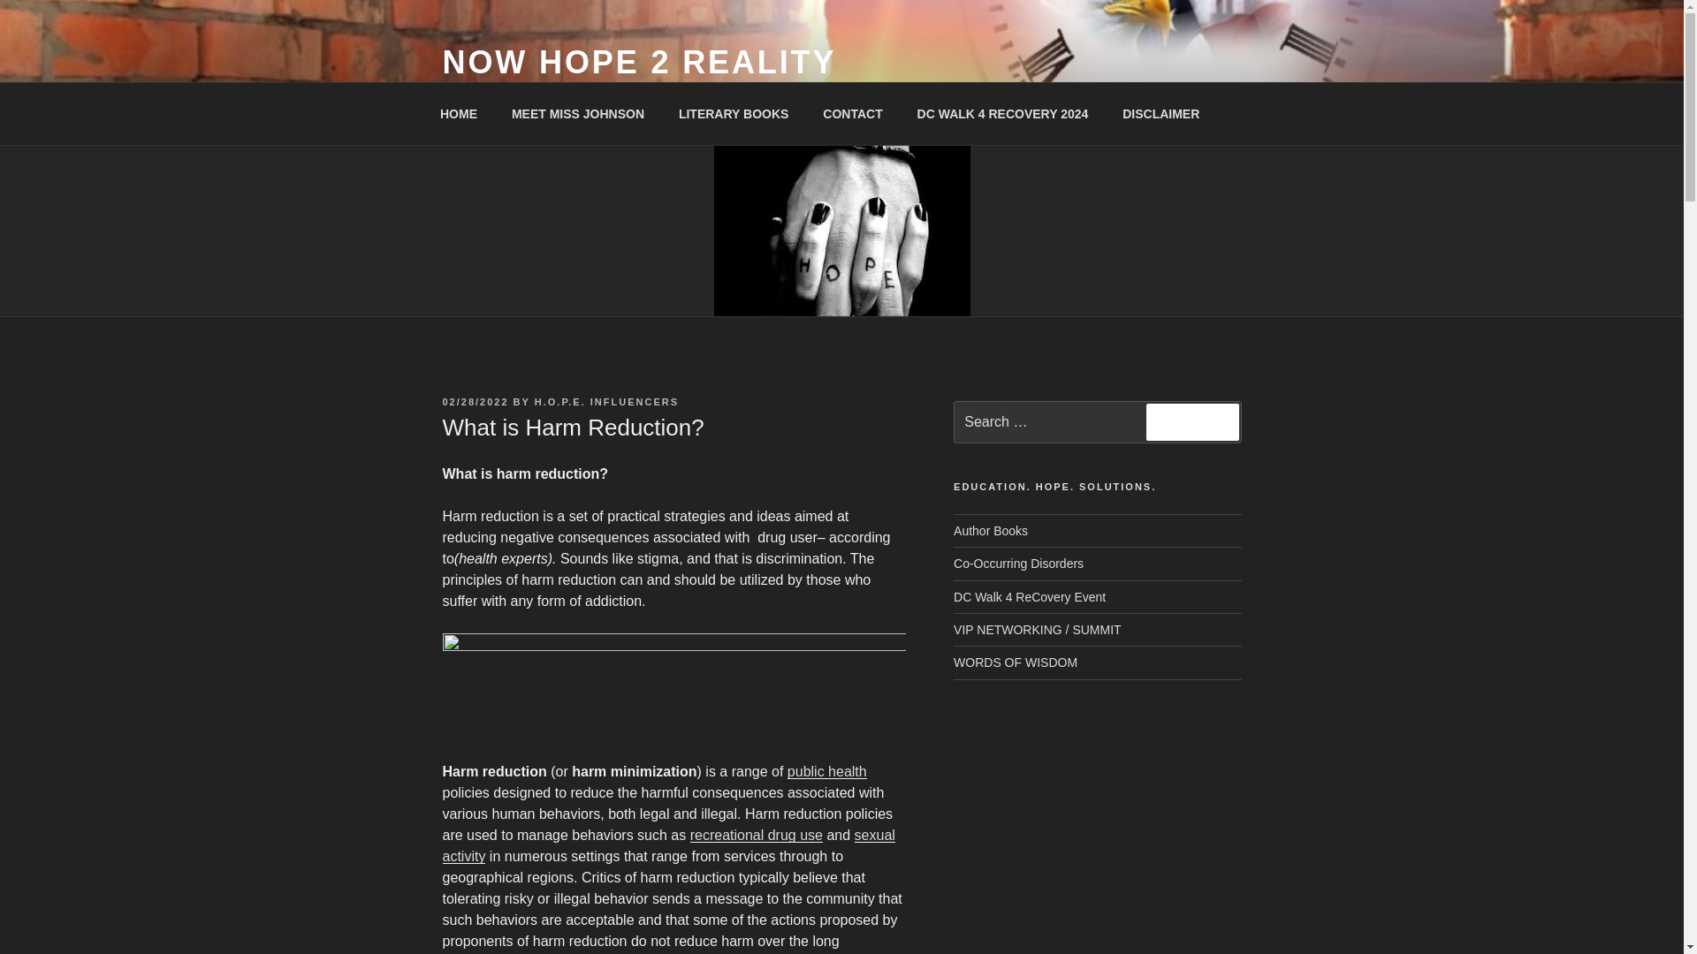  What do you see at coordinates (1161, 113) in the screenshot?
I see `DISCLAIMER` at bounding box center [1161, 113].